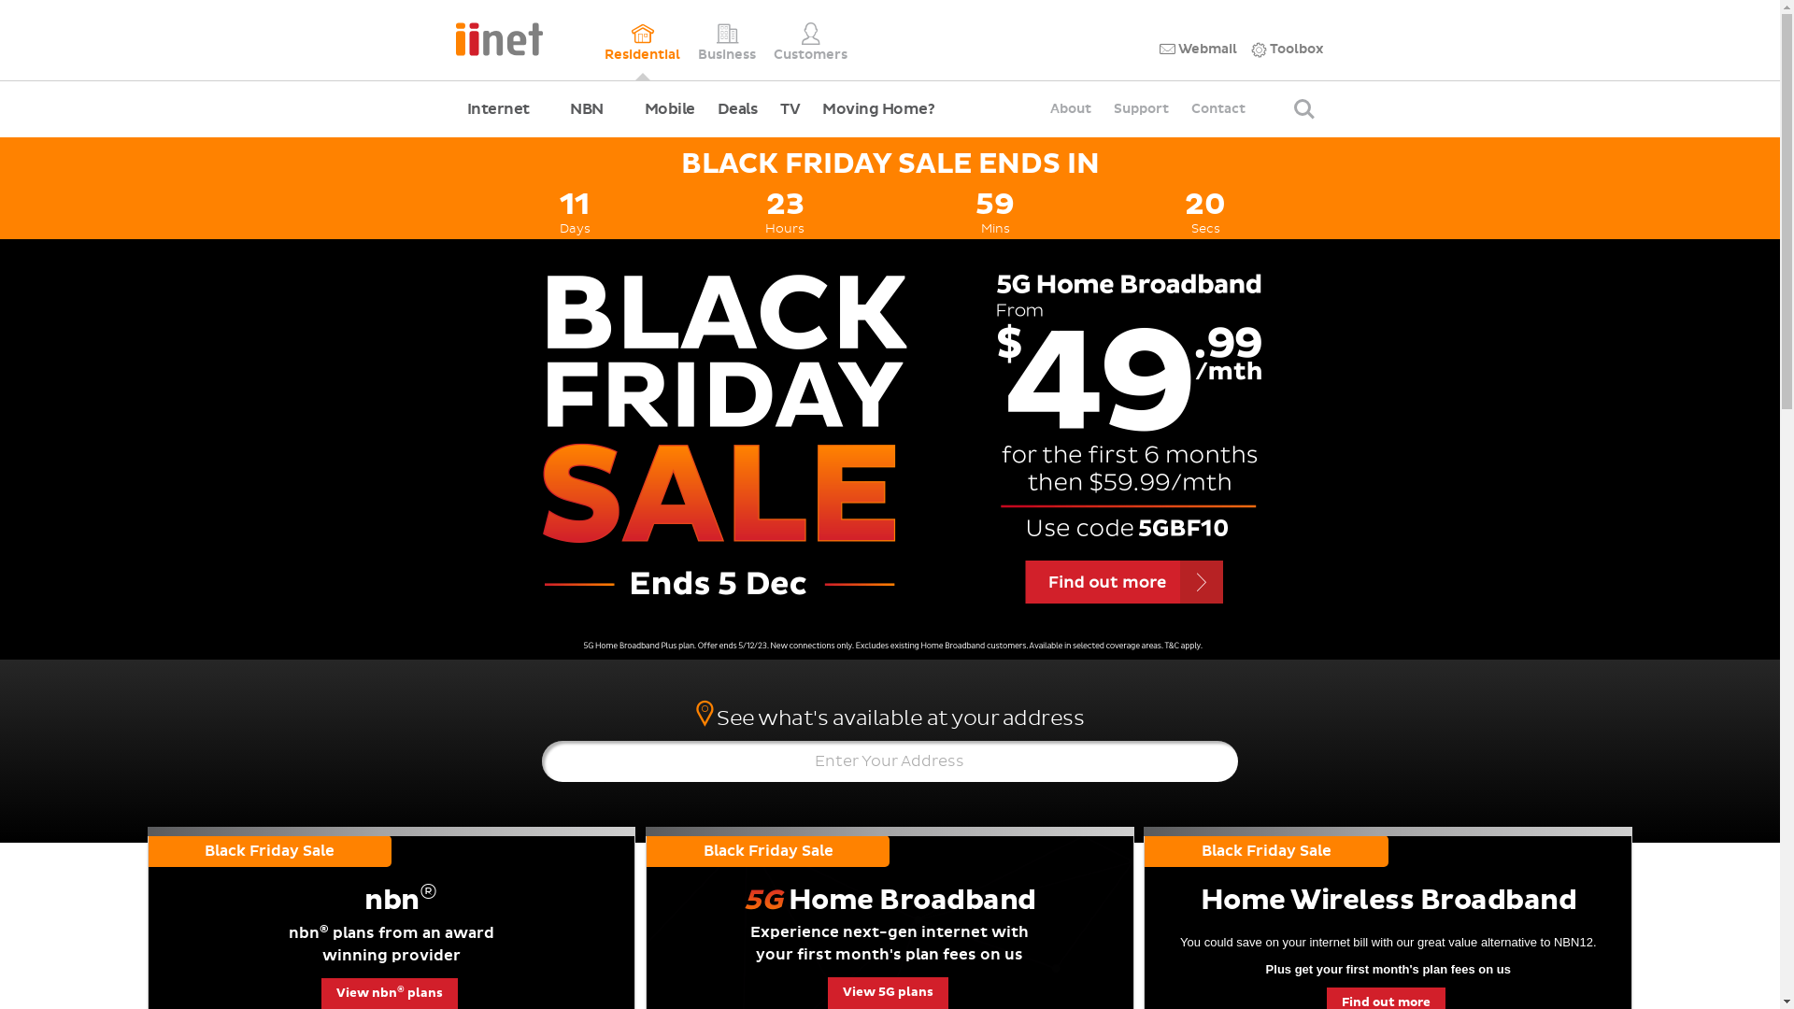 This screenshot has width=1794, height=1009. Describe the element at coordinates (1142, 109) in the screenshot. I see `Support` at that location.